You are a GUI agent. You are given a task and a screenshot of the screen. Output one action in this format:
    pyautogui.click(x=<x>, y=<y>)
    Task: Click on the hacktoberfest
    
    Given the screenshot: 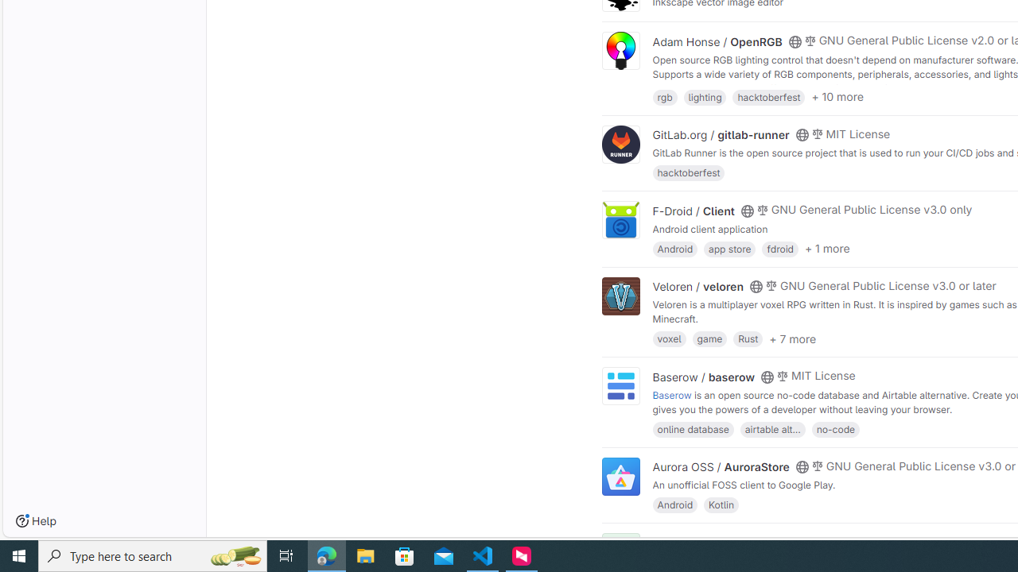 What is the action you would take?
    pyautogui.click(x=689, y=173)
    